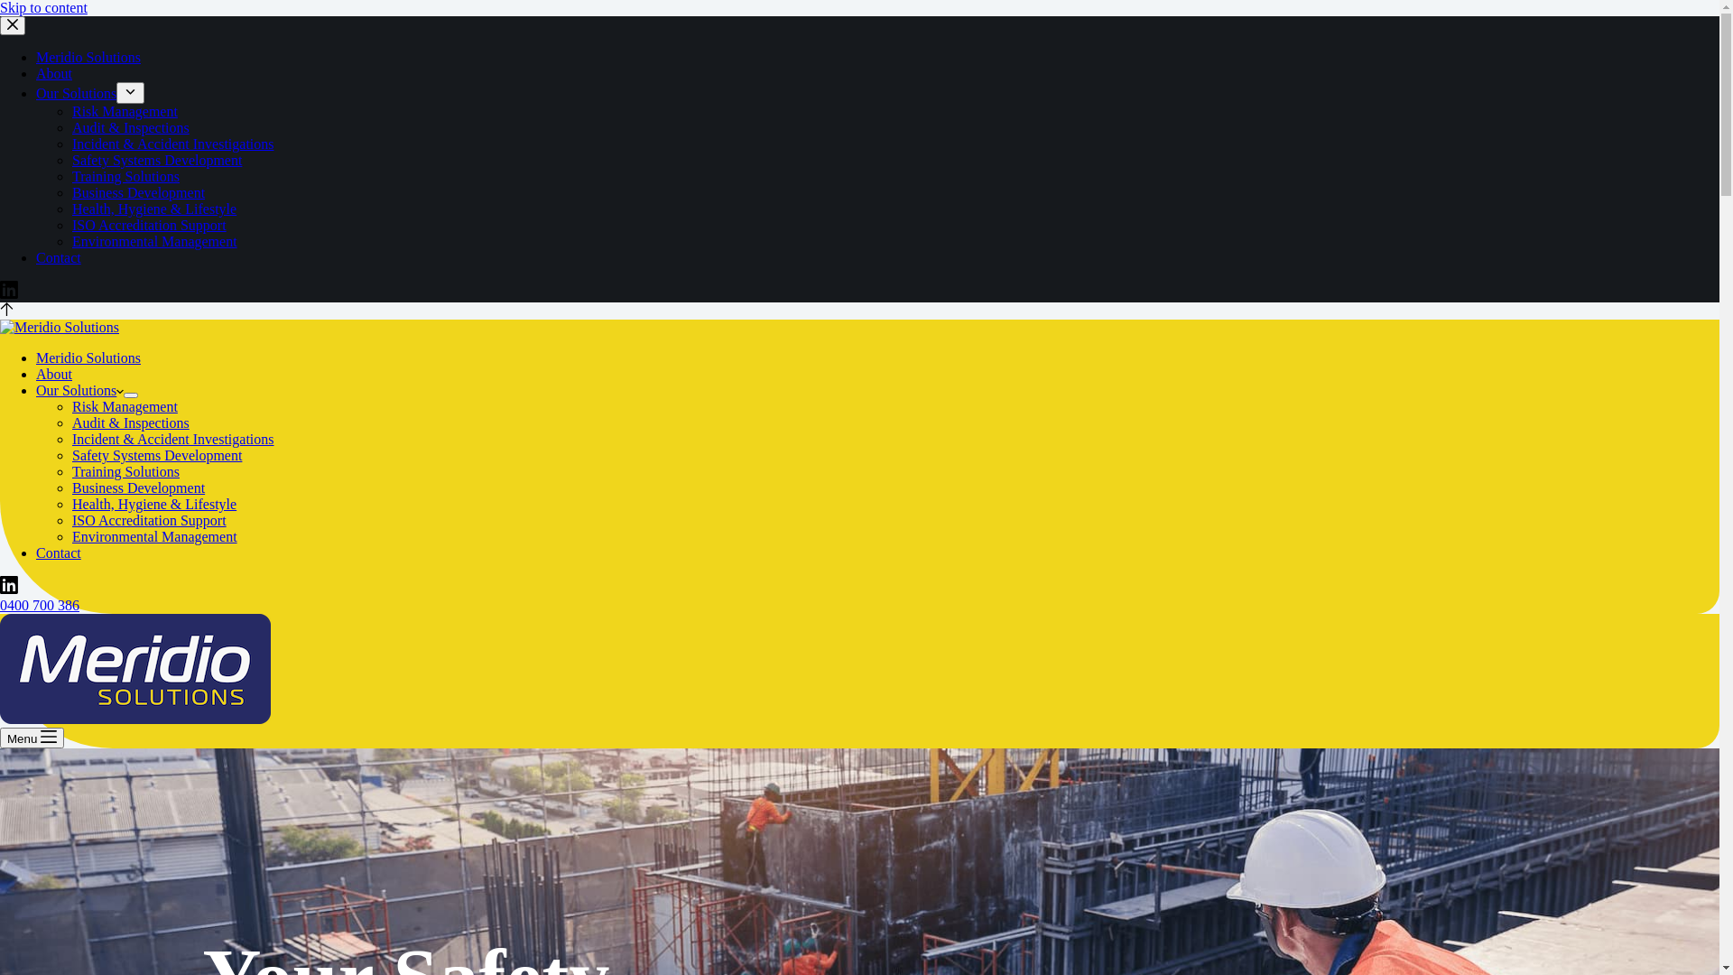 The height and width of the screenshot is (975, 1733). What do you see at coordinates (150, 226) in the screenshot?
I see `ISO Accreditation Support` at bounding box center [150, 226].